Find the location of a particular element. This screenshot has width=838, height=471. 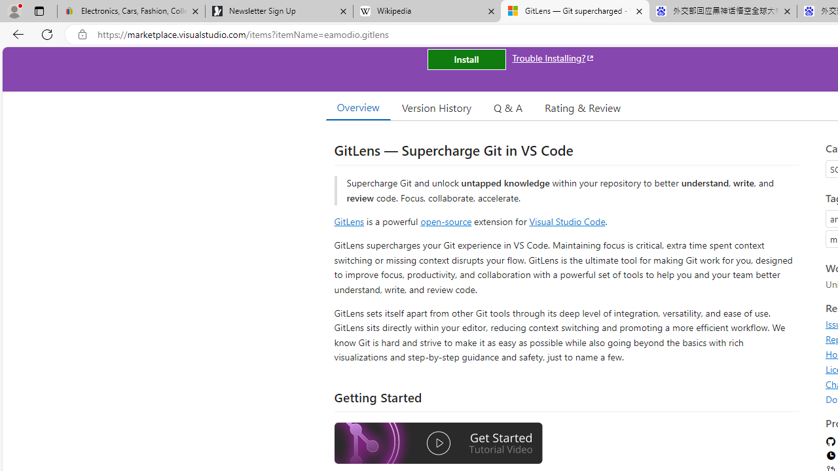

GitLens is located at coordinates (348, 221).